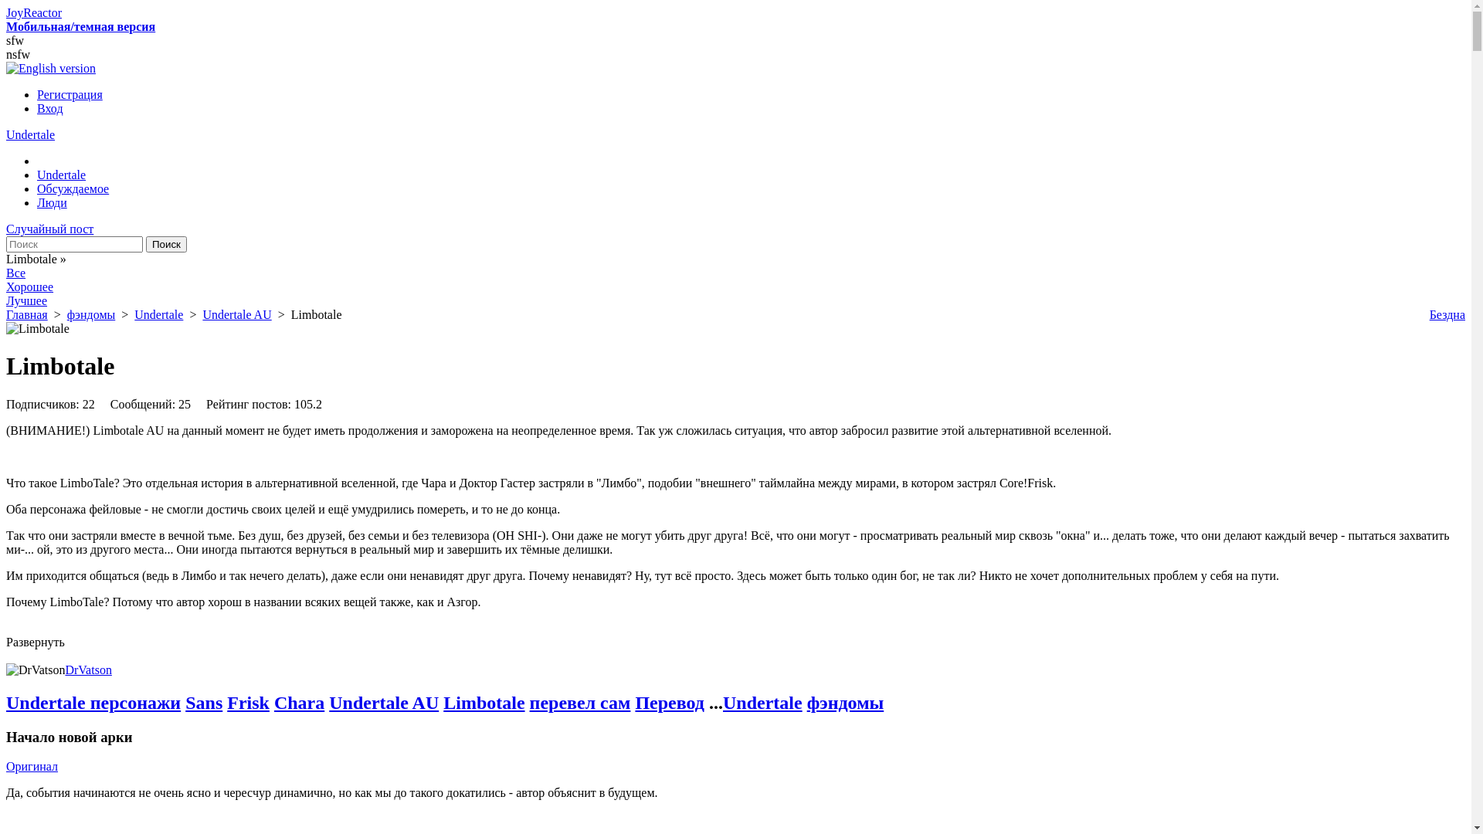 This screenshot has height=834, width=1483. Describe the element at coordinates (249, 703) in the screenshot. I see `Frisk` at that location.